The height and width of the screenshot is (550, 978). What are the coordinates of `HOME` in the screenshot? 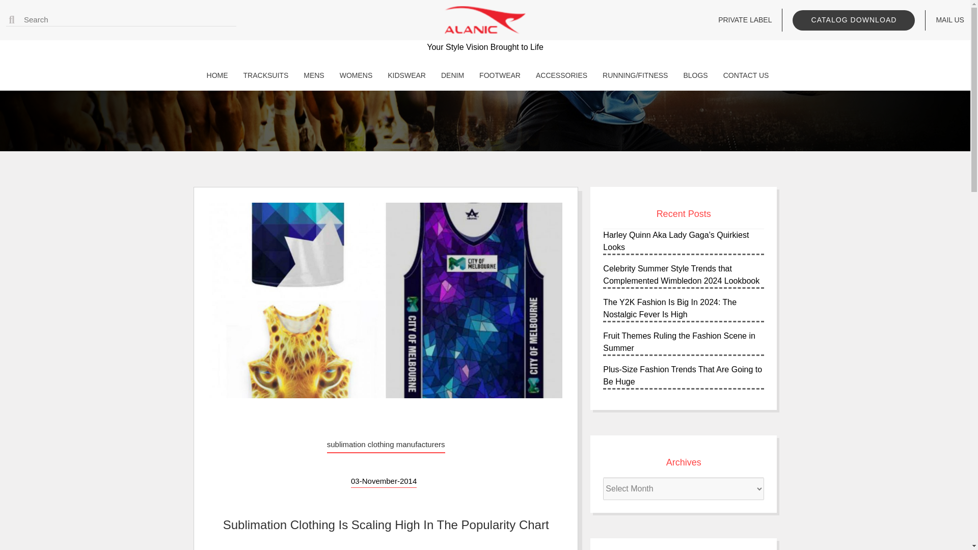 It's located at (214, 75).